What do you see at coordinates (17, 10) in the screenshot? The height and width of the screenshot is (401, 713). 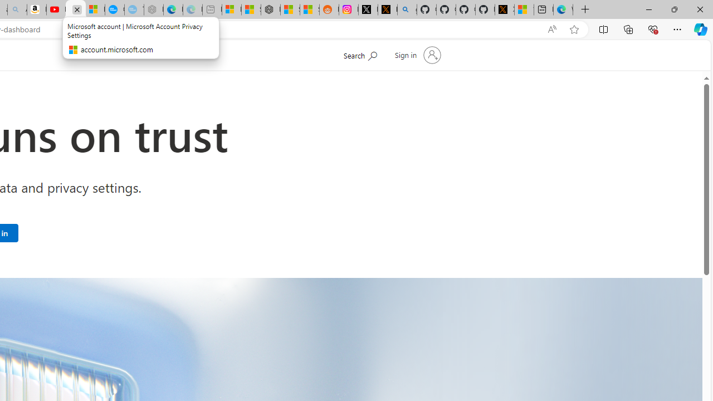 I see `Amazon Echo Dot PNG - Search Images - Sleeping` at bounding box center [17, 10].